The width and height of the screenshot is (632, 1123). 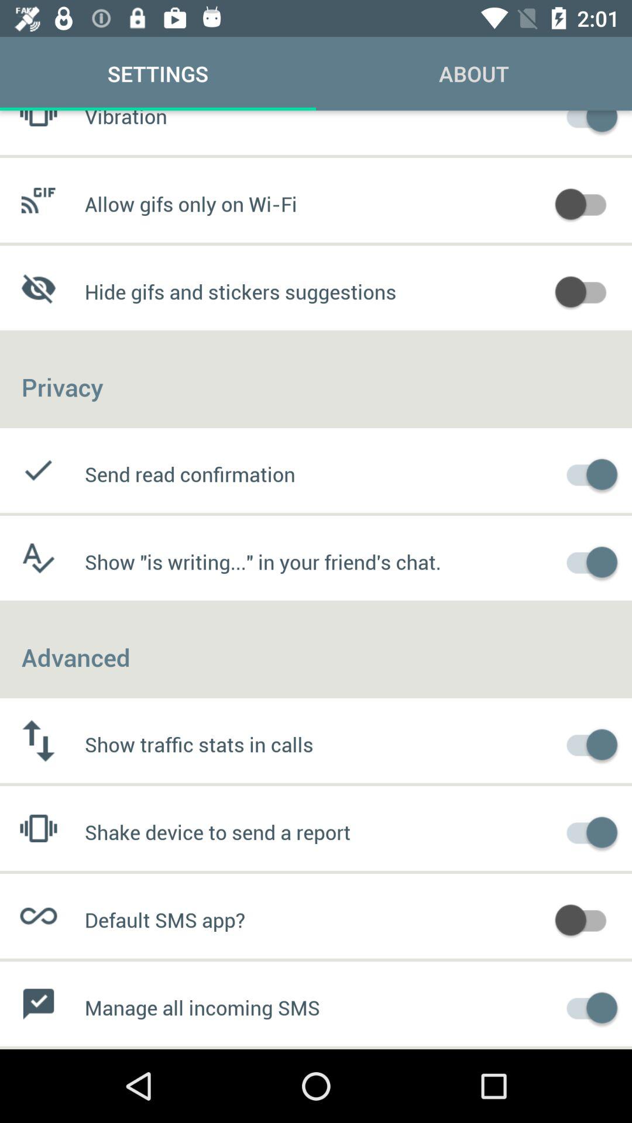 I want to click on toggle default sms app option, so click(x=586, y=918).